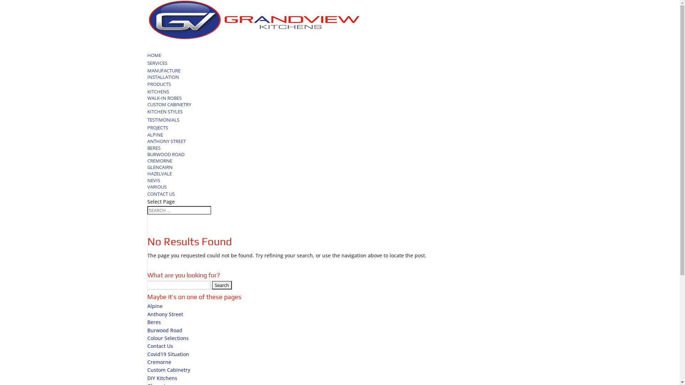  I want to click on Beres, so click(154, 322).